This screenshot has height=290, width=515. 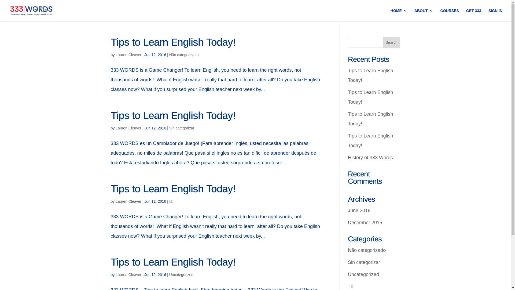 I want to click on Lauren Cleaver, so click(x=128, y=201).